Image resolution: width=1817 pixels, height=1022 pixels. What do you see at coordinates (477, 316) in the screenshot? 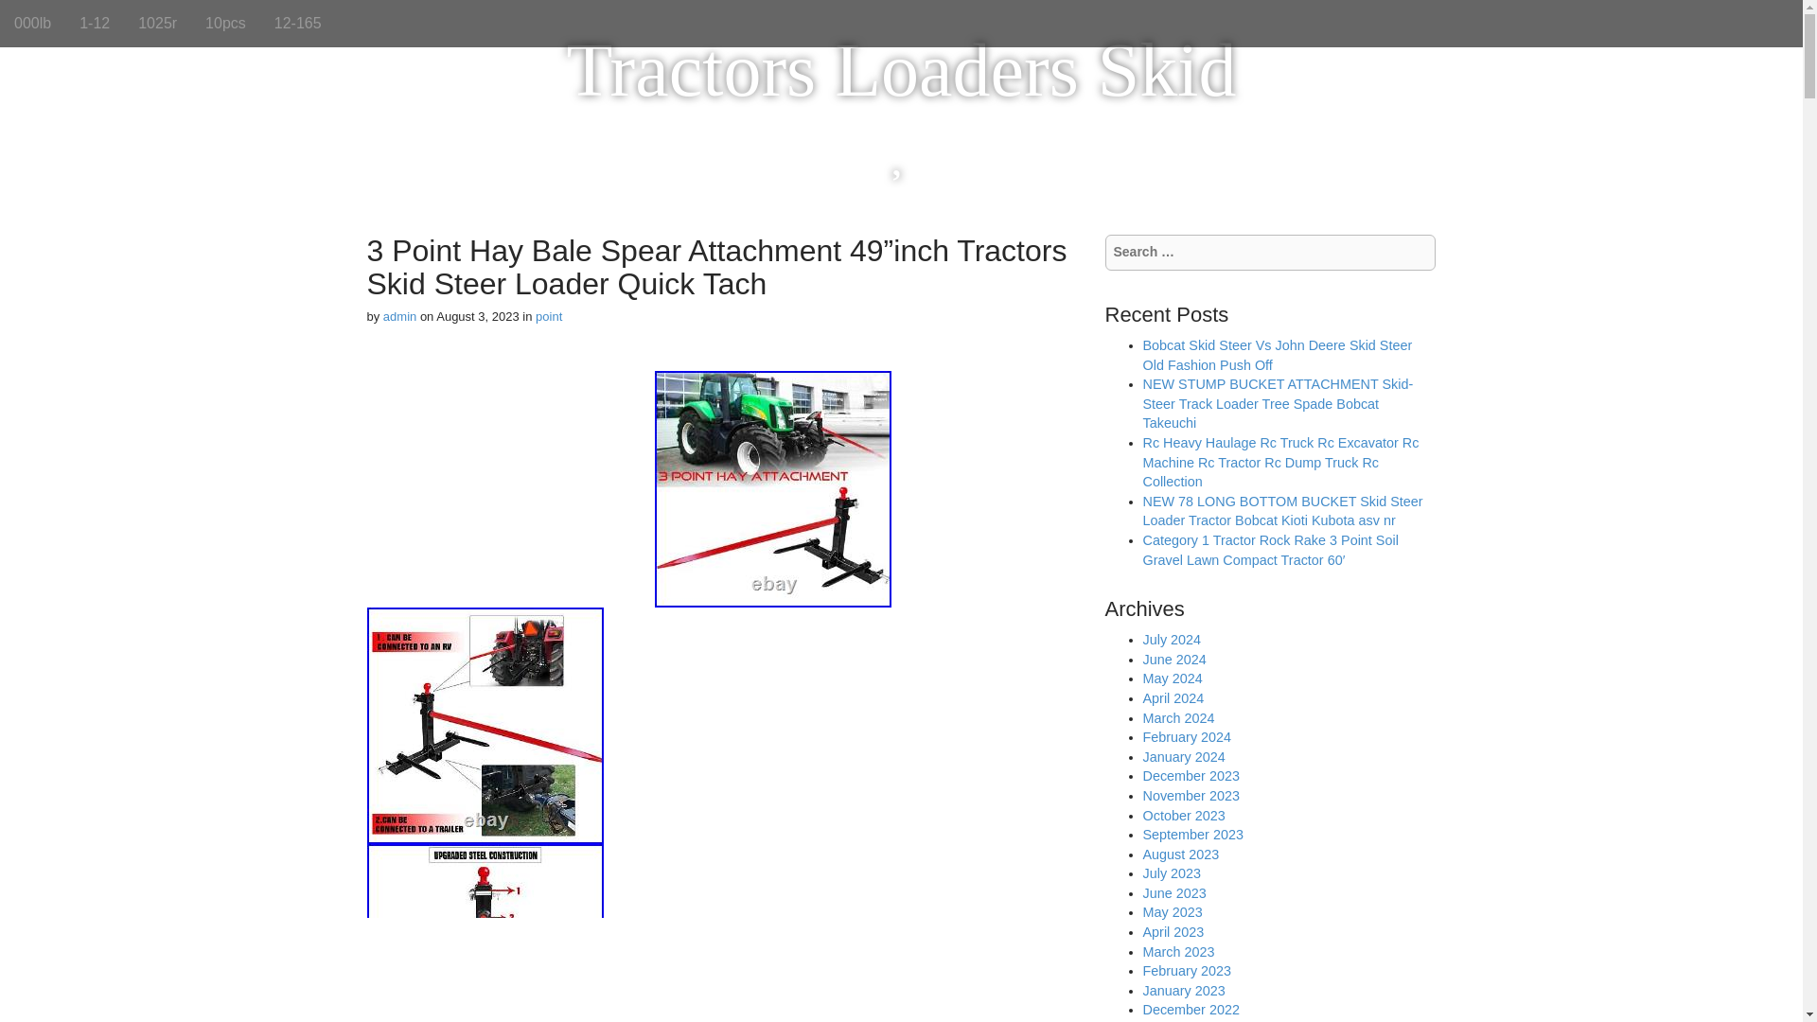
I see `August 3, 2023` at bounding box center [477, 316].